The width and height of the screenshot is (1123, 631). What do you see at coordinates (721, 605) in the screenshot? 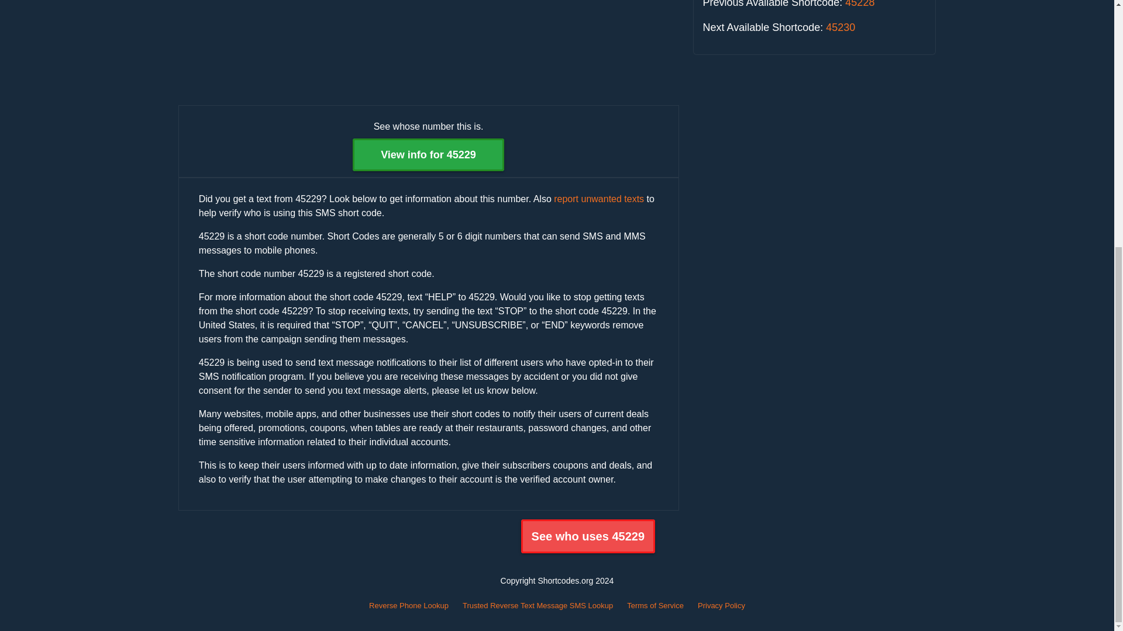
I see `Privacy Policy` at bounding box center [721, 605].